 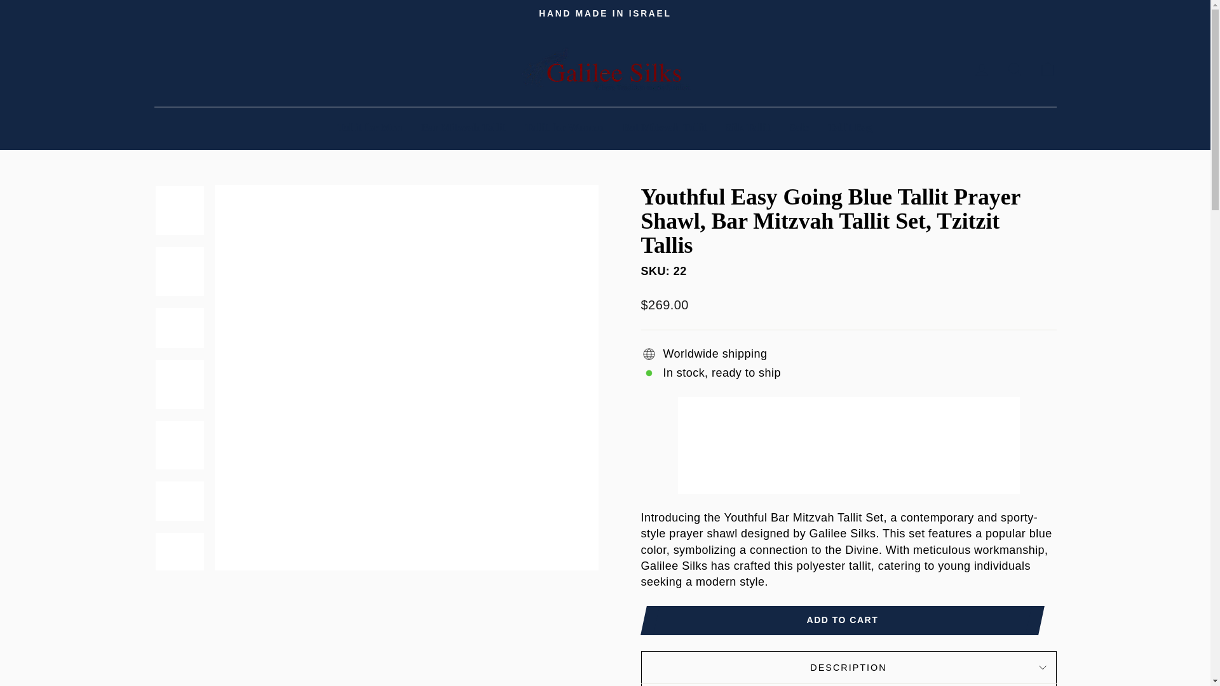 I want to click on Sale, so click(x=799, y=127).